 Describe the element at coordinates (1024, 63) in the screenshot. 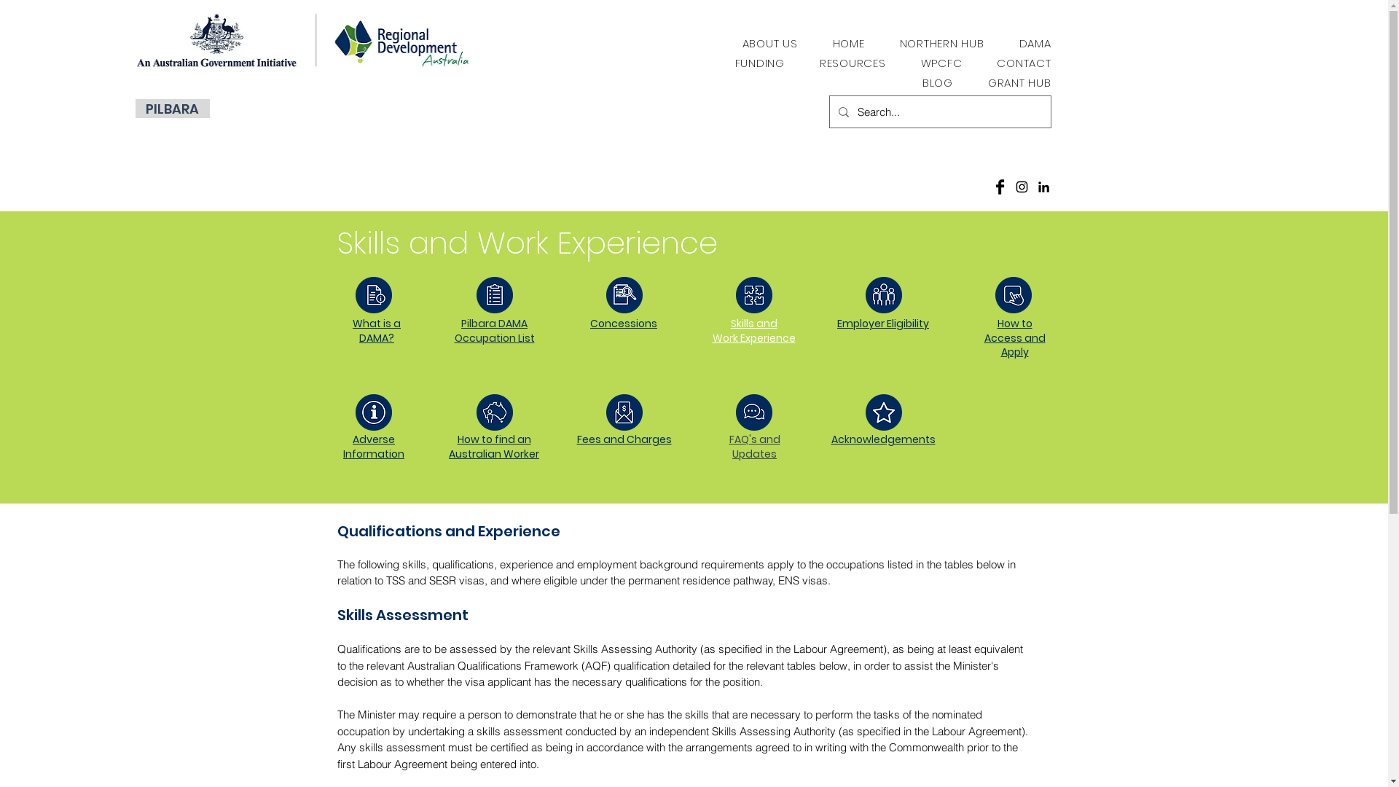

I see `CONTACT` at that location.